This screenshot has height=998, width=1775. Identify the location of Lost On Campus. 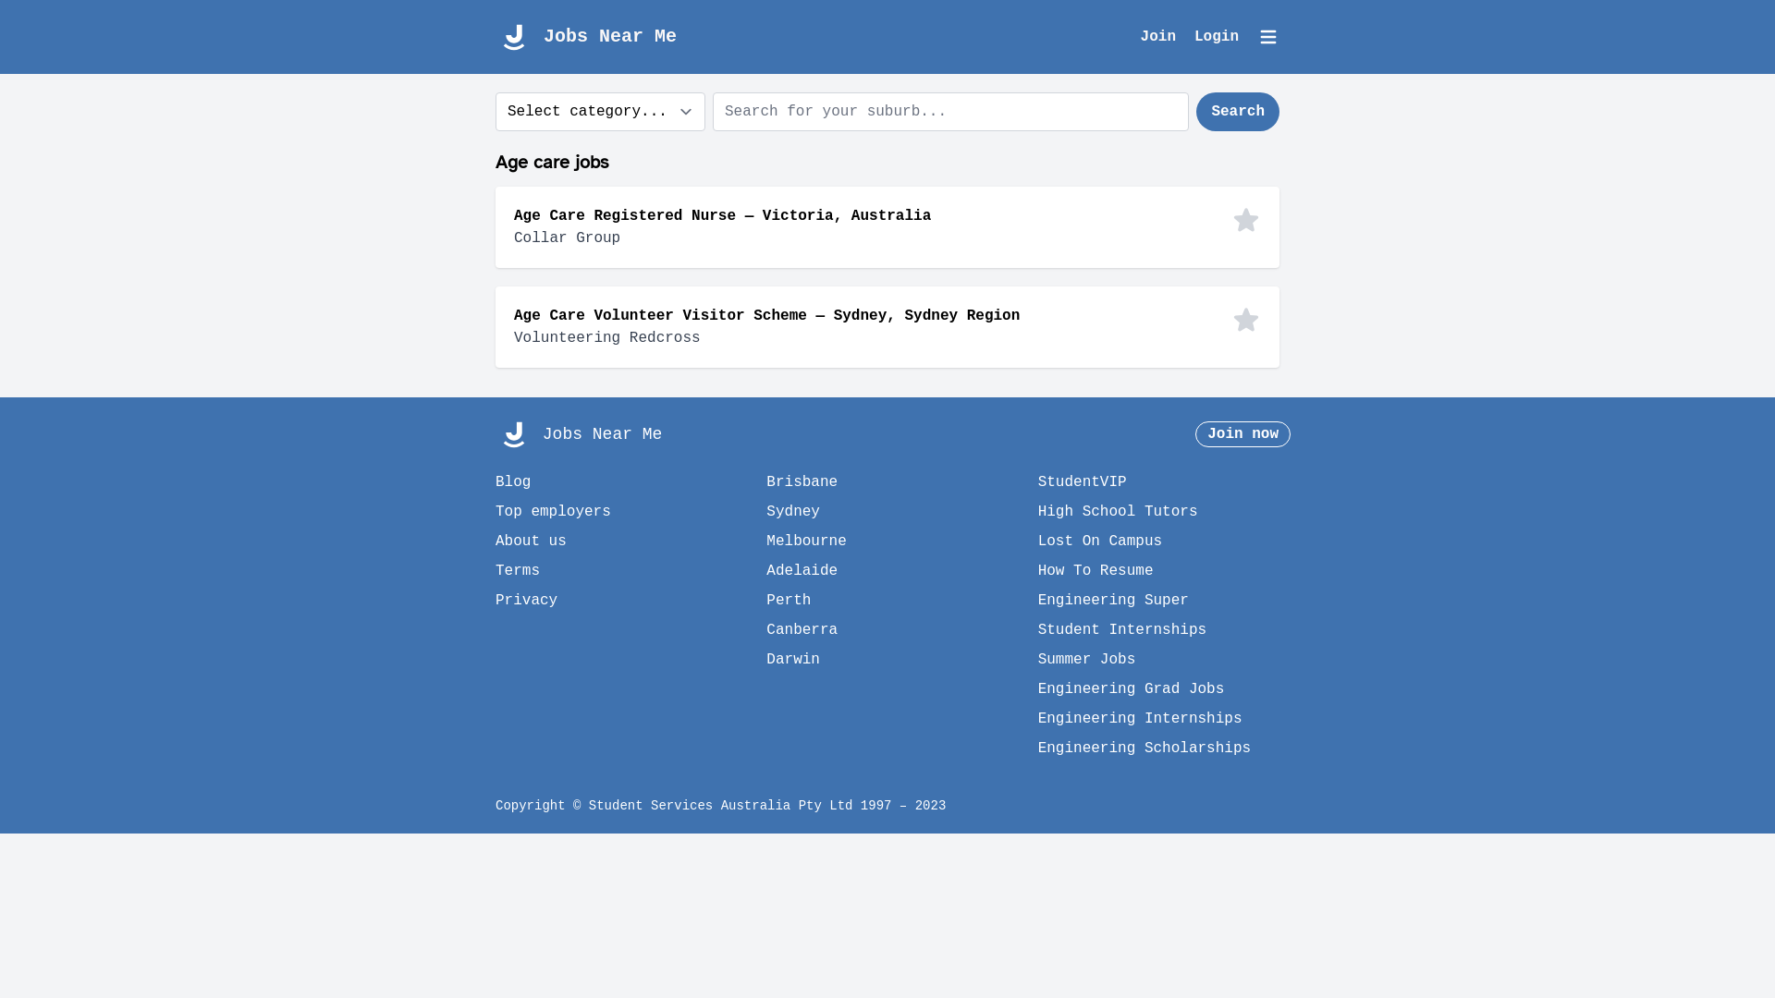
(1100, 542).